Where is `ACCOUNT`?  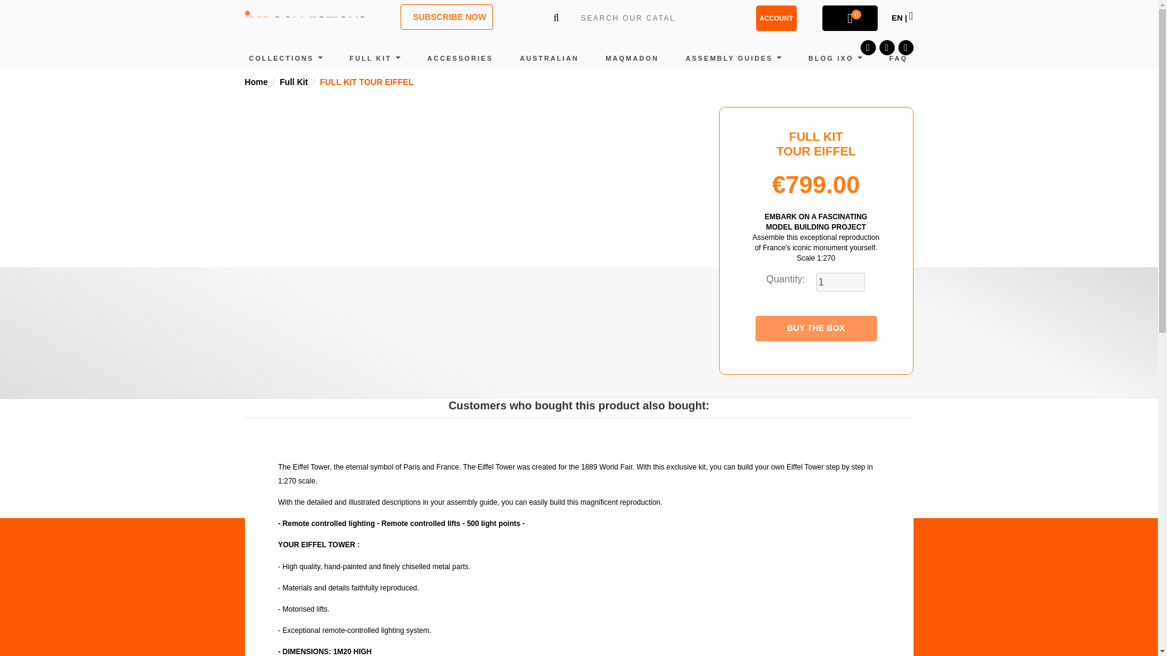 ACCOUNT is located at coordinates (777, 18).